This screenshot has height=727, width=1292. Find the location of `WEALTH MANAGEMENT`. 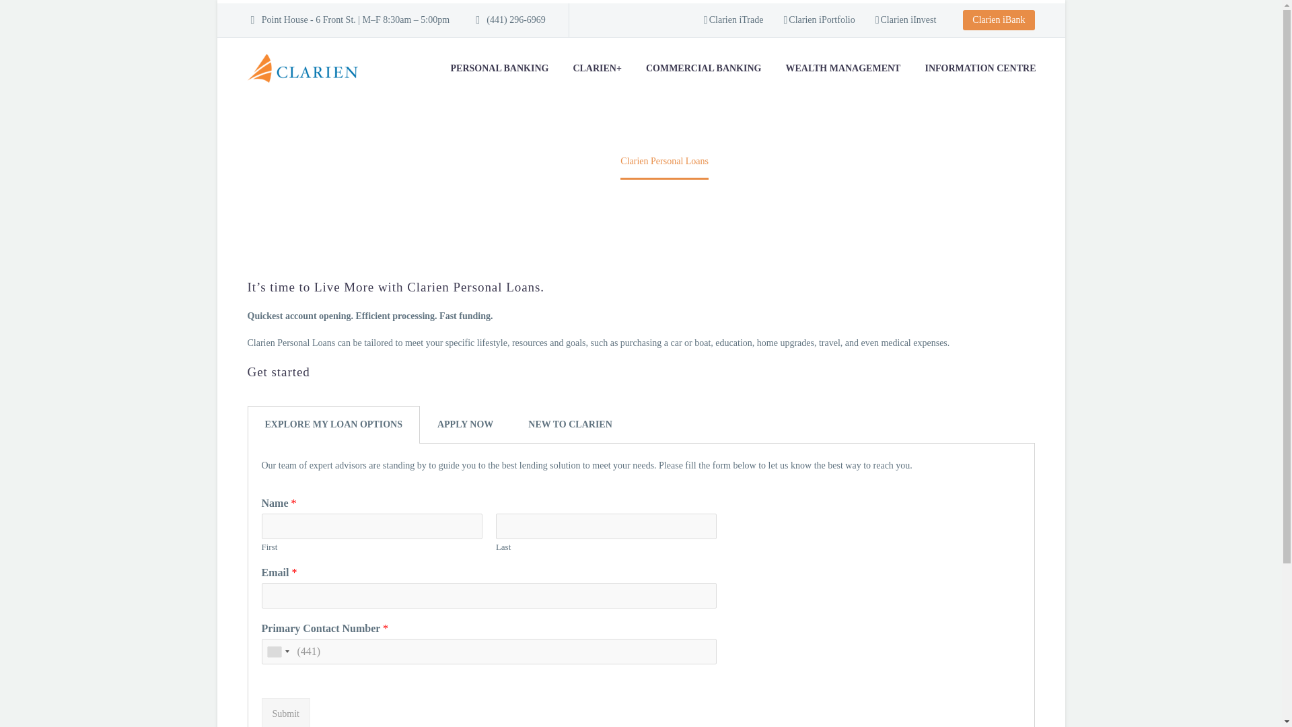

WEALTH MANAGEMENT is located at coordinates (842, 68).